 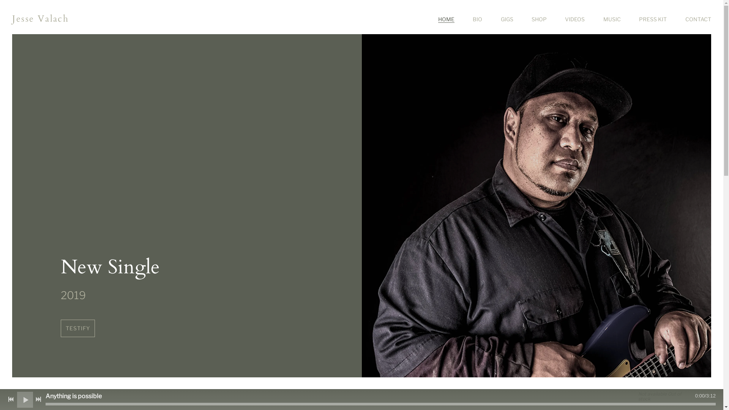 What do you see at coordinates (653, 19) in the screenshot?
I see `PRESS KIT` at bounding box center [653, 19].